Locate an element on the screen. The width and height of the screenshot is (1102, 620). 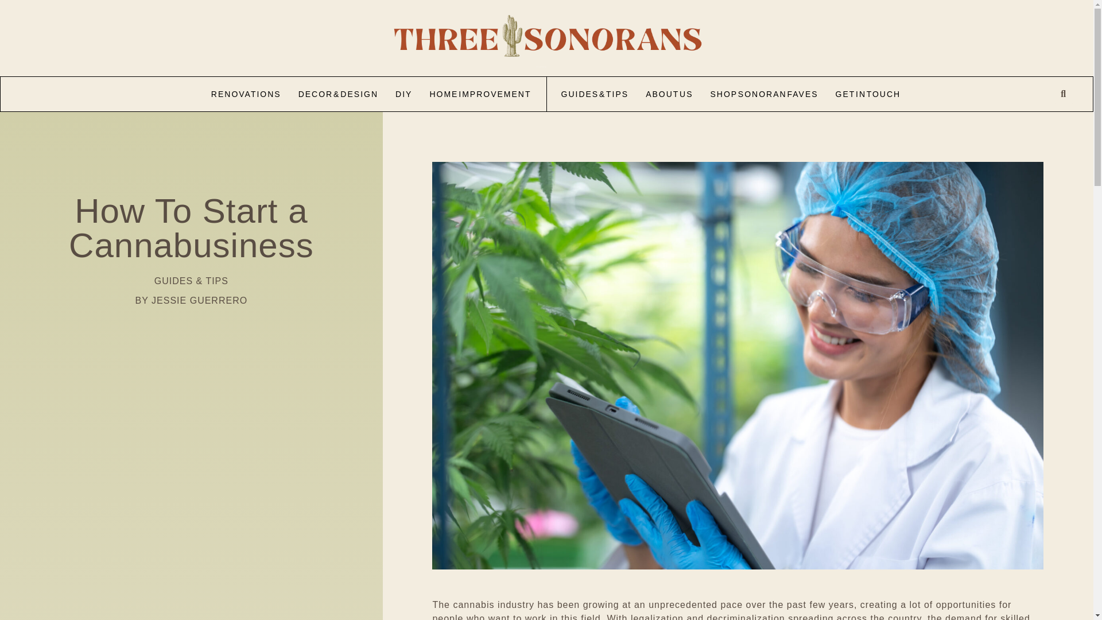
ABOUT US is located at coordinates (669, 94).